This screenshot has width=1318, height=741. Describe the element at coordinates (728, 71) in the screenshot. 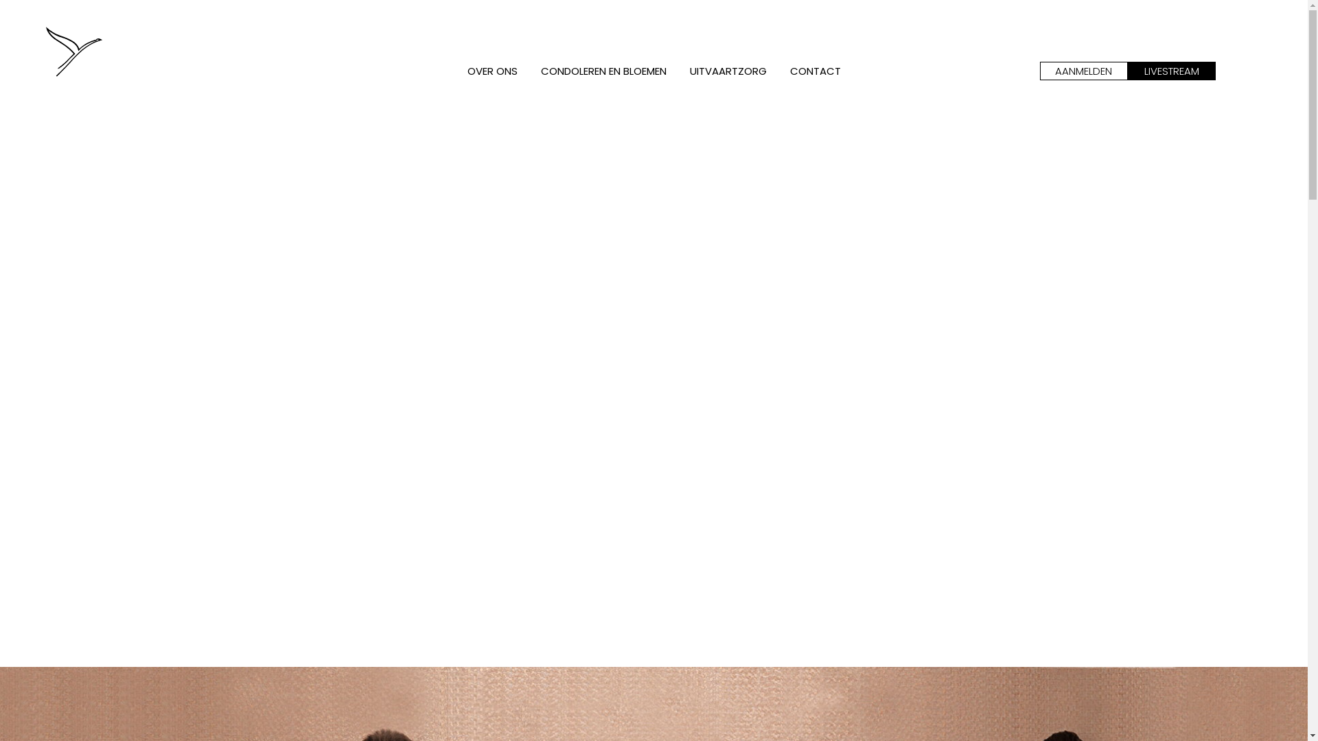

I see `UITVAARTZORG` at that location.